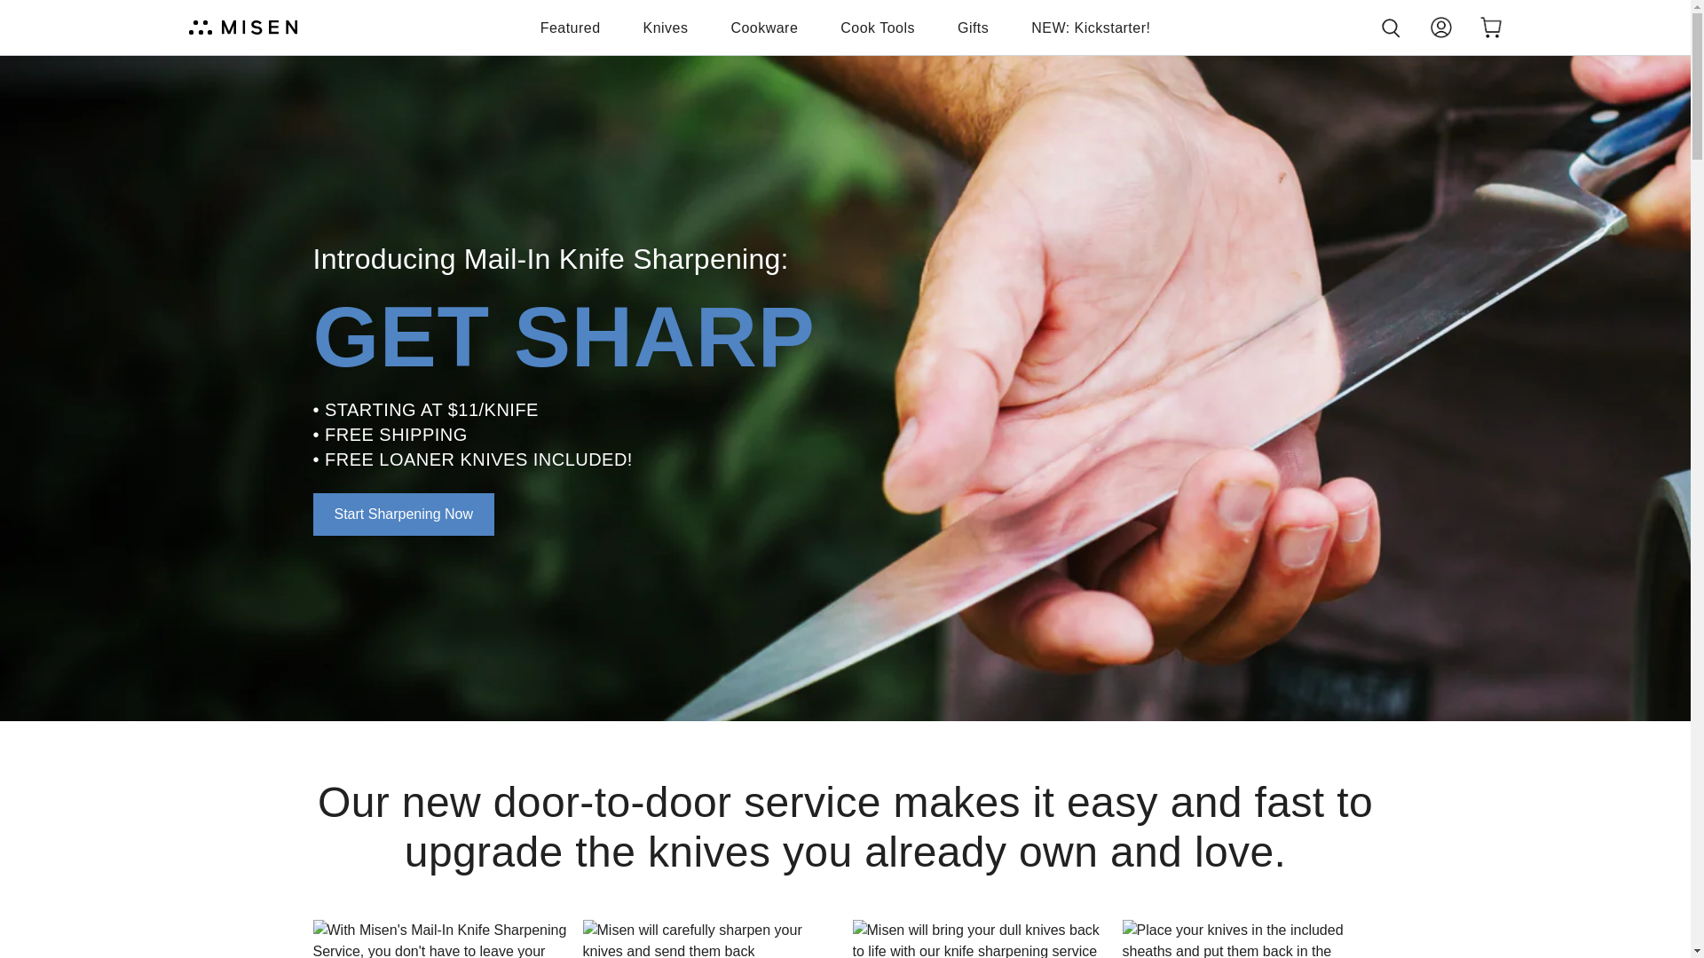 The image size is (1704, 958). I want to click on NEW: Kickstarter!, so click(1090, 28).